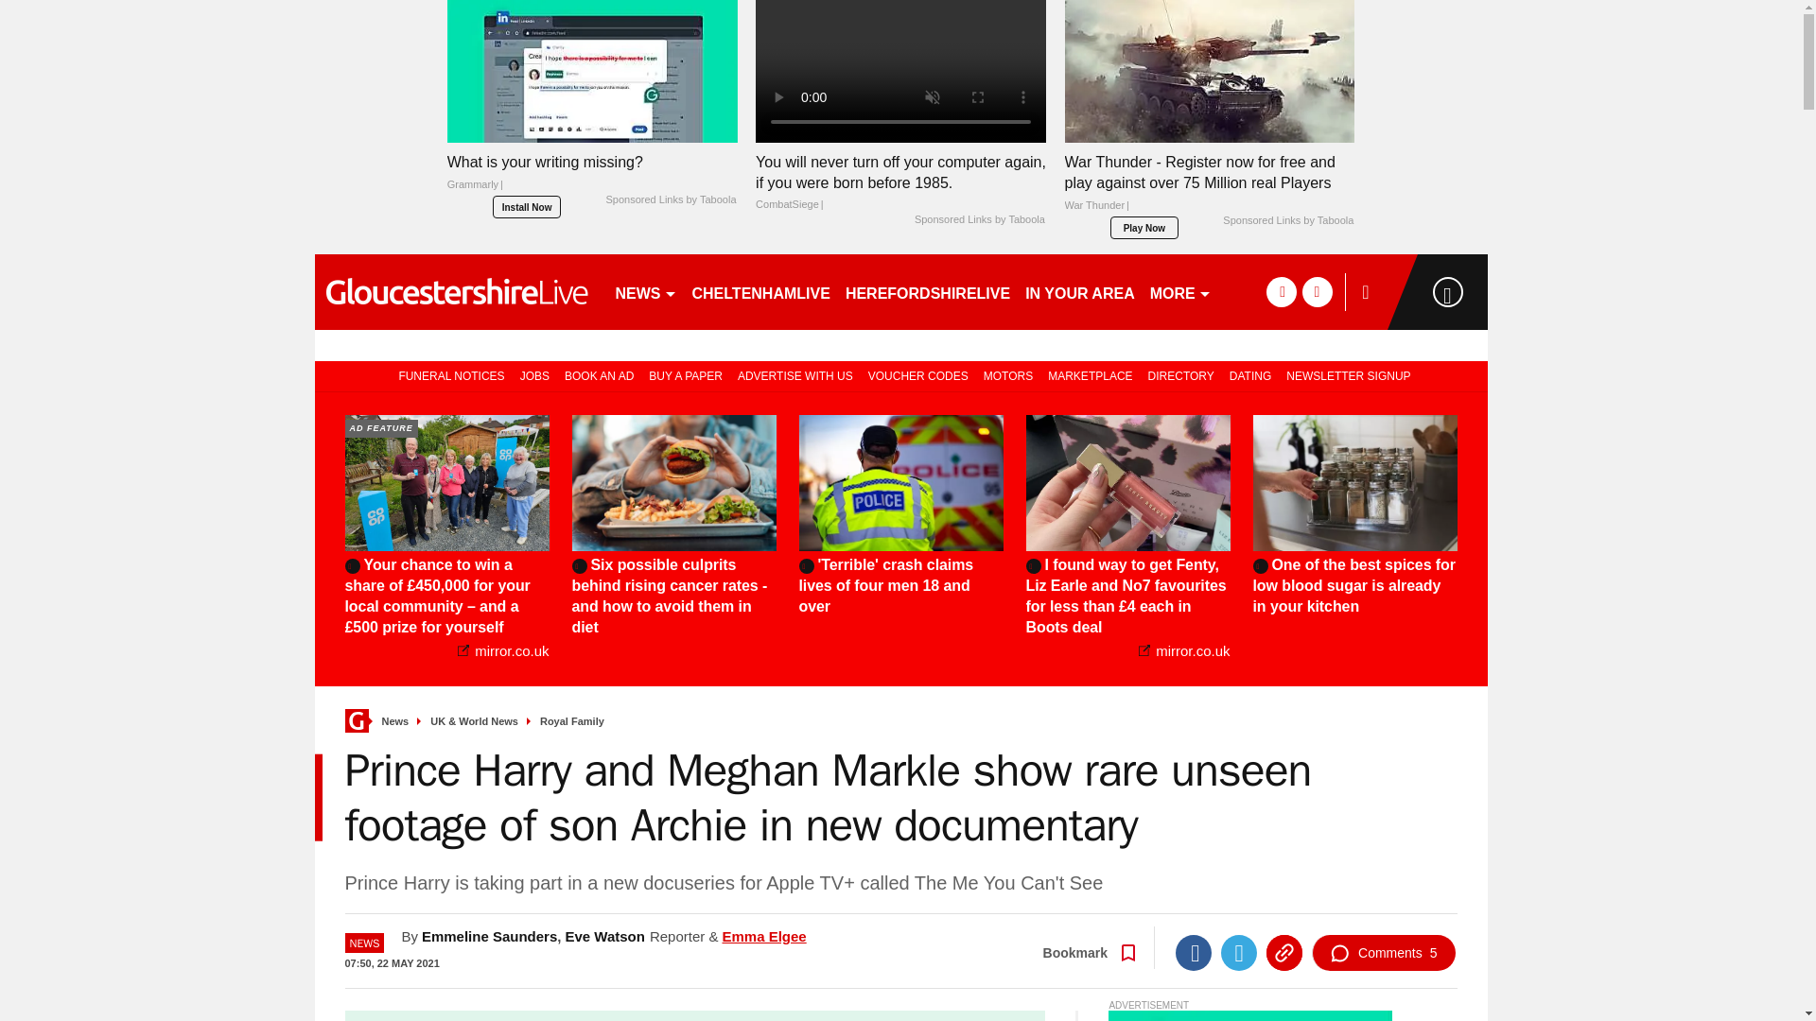 The image size is (1816, 1021). I want to click on Play Now, so click(1144, 227).